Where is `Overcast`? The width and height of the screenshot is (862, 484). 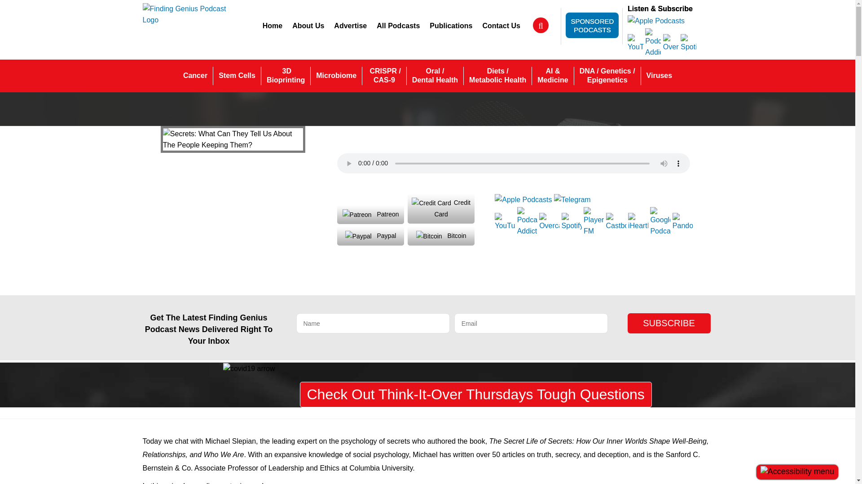 Overcast is located at coordinates (441, 208).